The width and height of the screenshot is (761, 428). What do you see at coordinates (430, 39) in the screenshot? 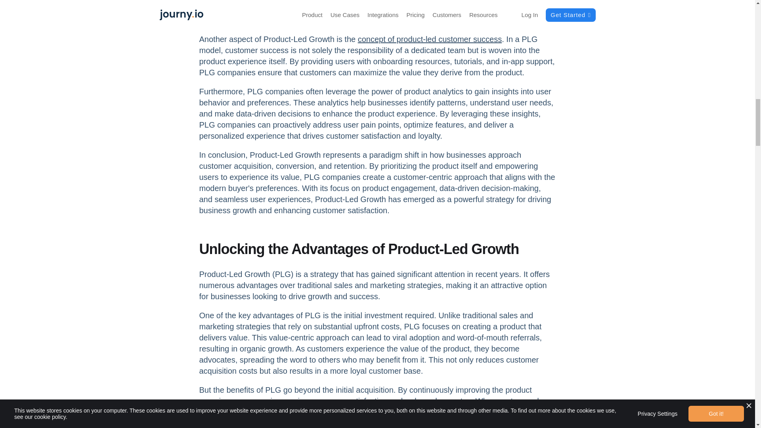
I see `concept of product-led customer success` at bounding box center [430, 39].